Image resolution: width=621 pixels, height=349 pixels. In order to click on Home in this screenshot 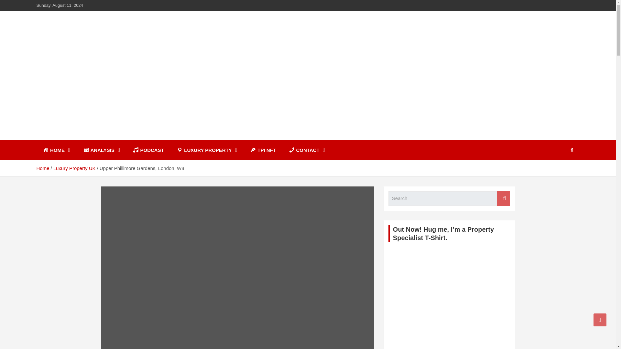, I will do `click(42, 168)`.